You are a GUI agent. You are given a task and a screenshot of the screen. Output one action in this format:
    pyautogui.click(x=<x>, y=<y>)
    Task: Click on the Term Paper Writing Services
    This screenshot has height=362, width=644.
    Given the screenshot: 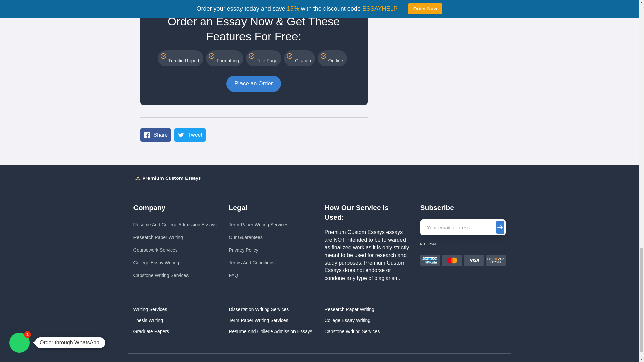 What is the action you would take?
    pyautogui.click(x=258, y=225)
    